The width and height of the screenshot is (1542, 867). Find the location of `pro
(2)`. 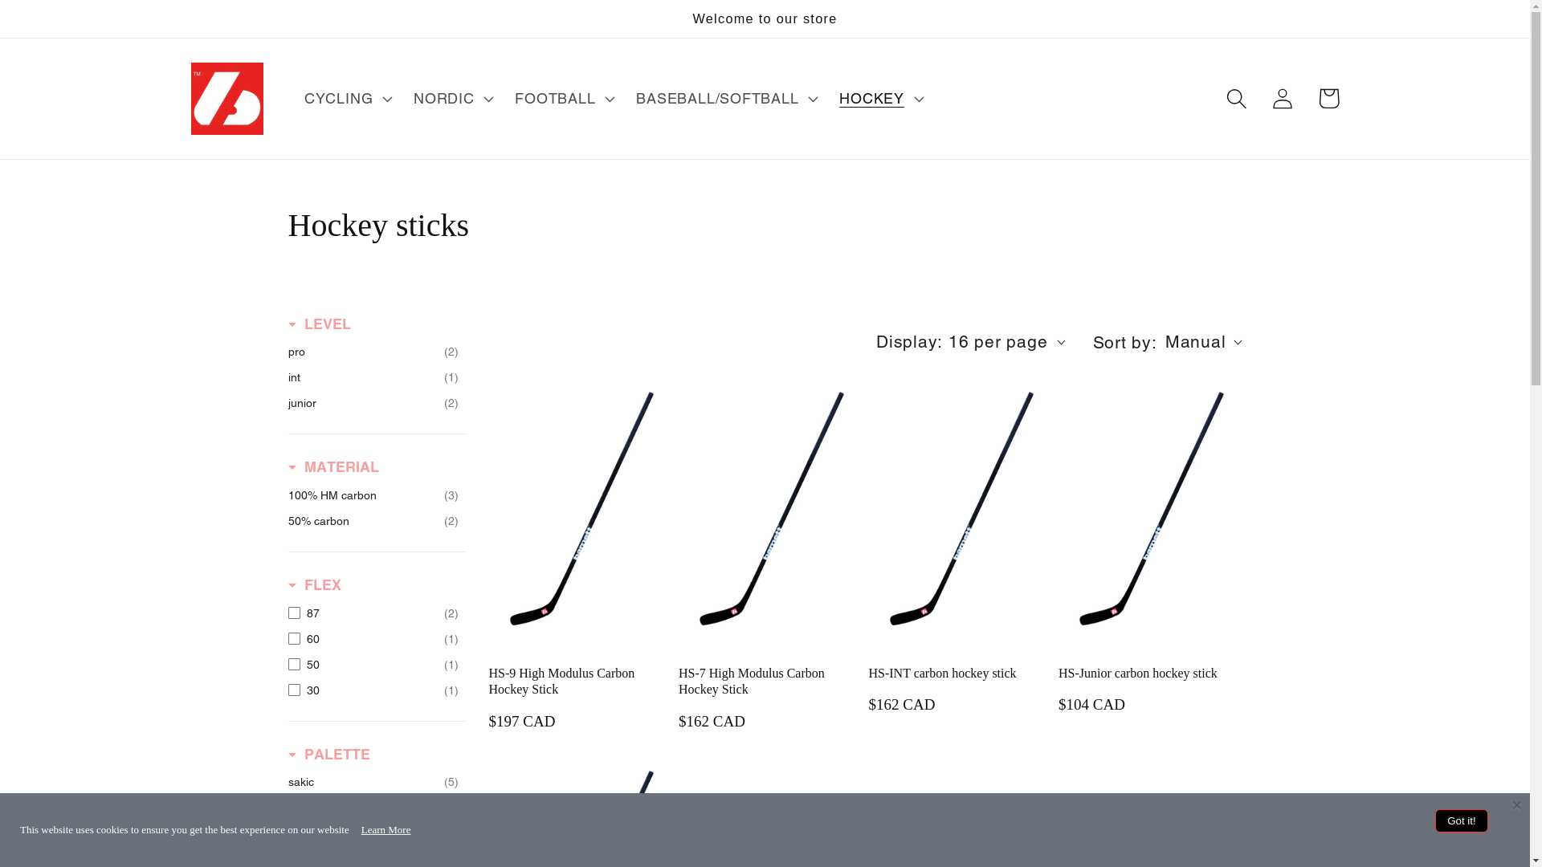

pro
(2) is located at coordinates (373, 352).